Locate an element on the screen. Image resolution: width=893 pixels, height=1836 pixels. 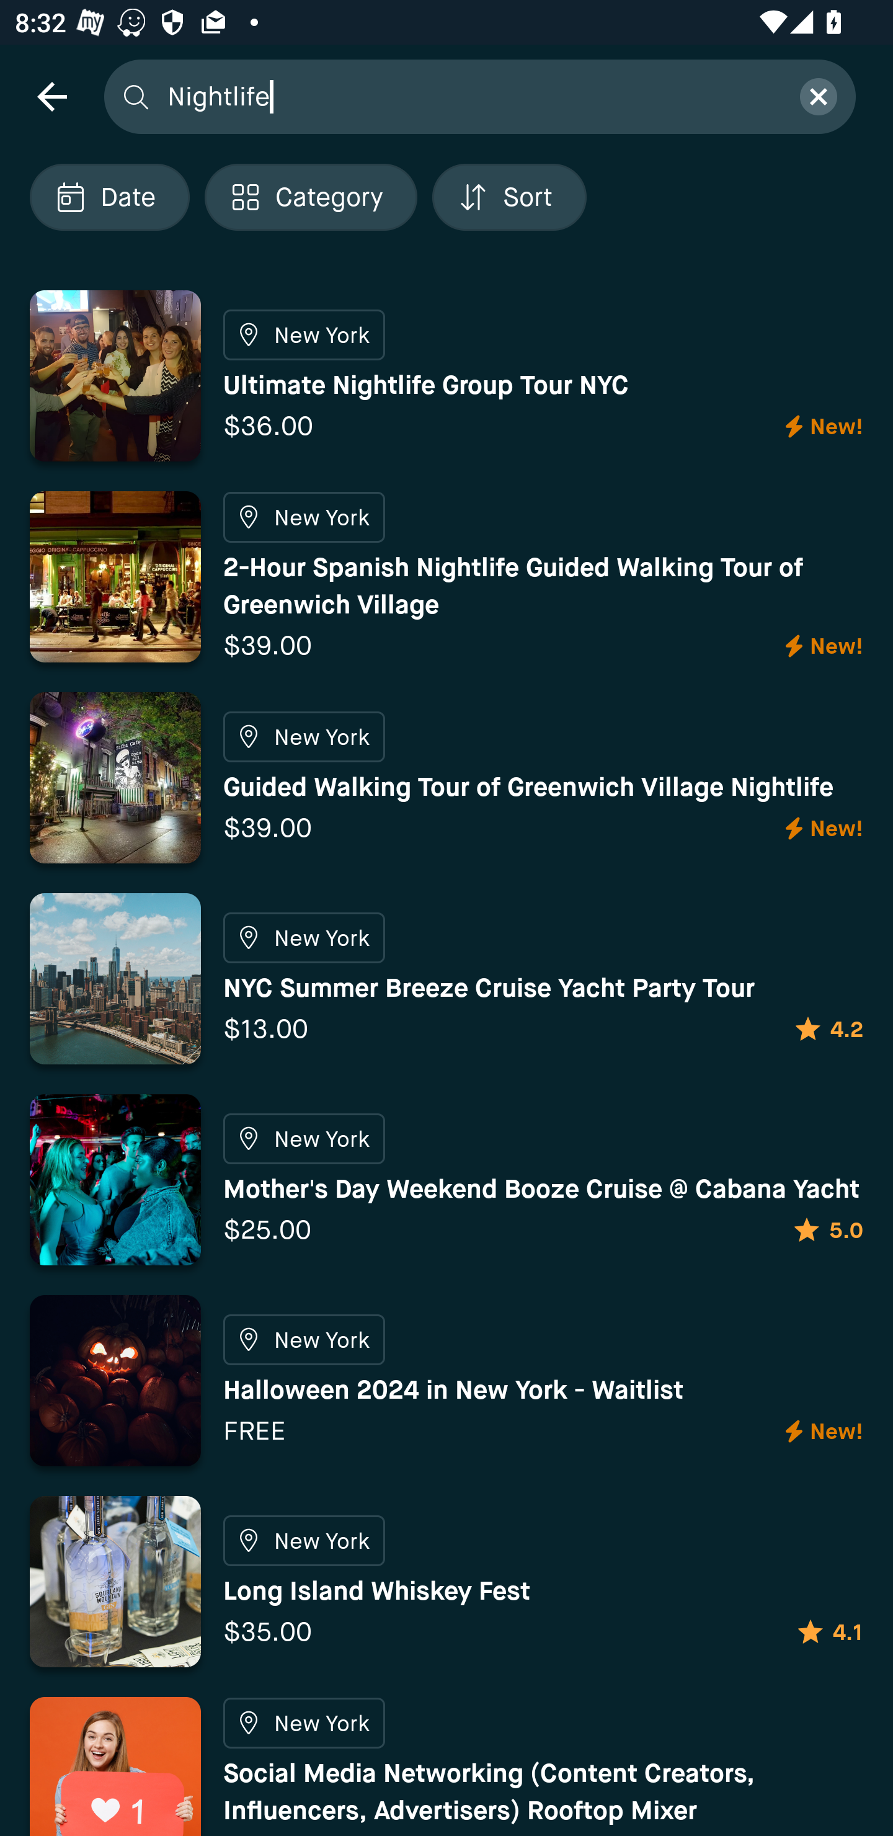
Nightlife is located at coordinates (471, 96).